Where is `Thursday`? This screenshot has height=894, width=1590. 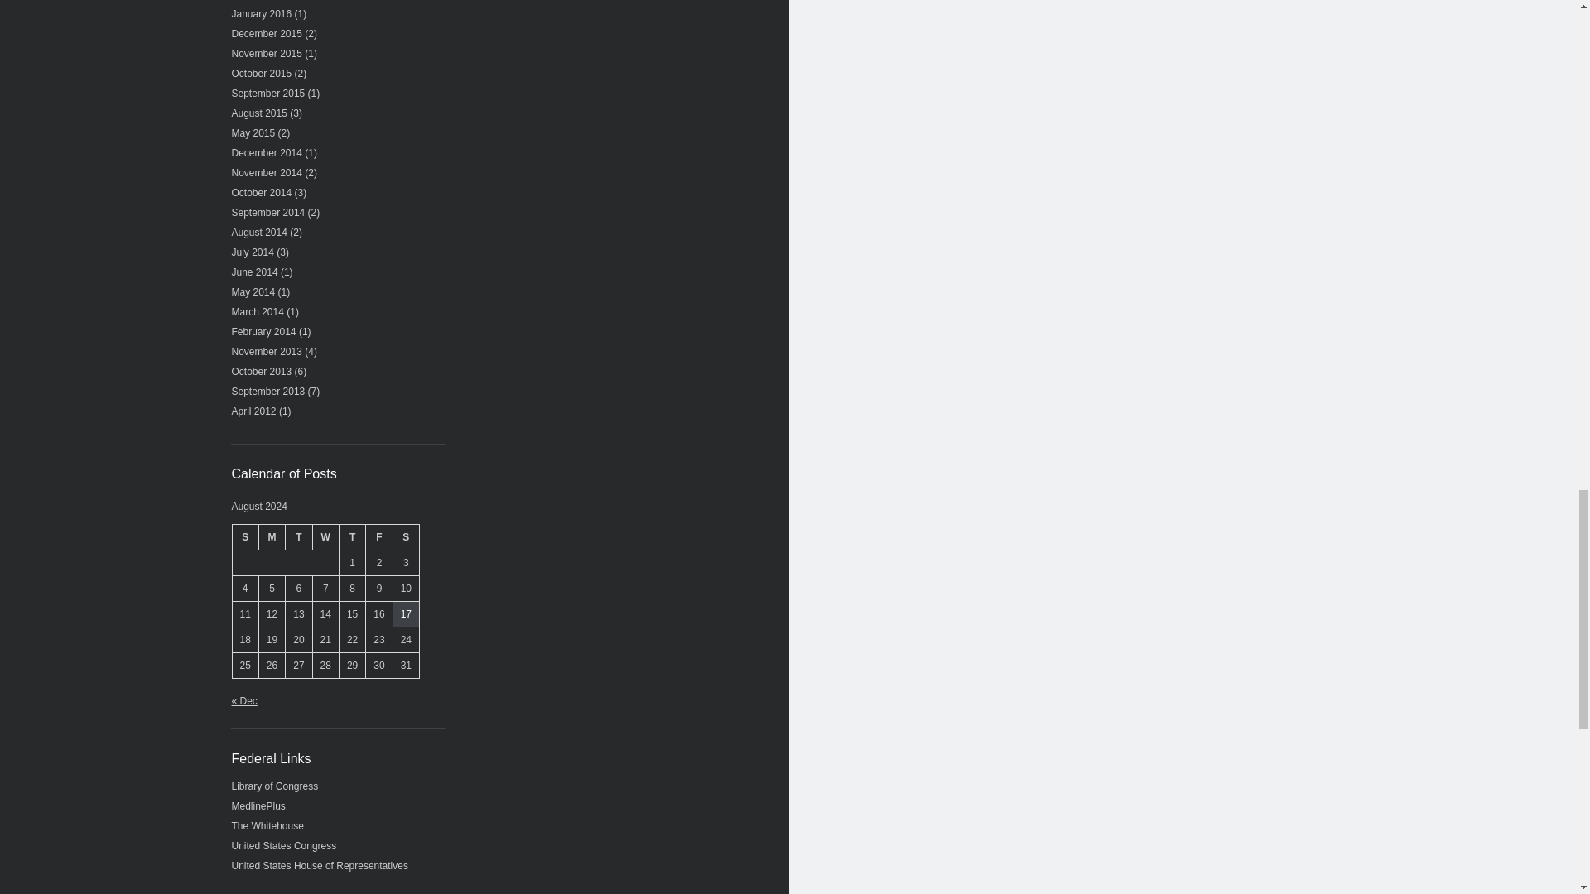 Thursday is located at coordinates (351, 536).